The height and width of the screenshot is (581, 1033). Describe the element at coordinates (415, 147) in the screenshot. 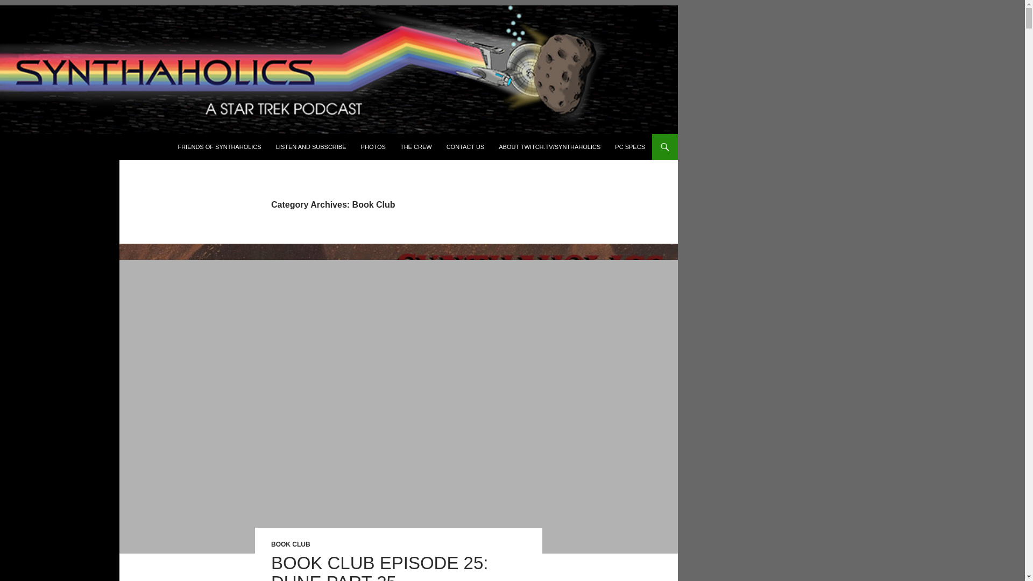

I see `THE CREW` at that location.